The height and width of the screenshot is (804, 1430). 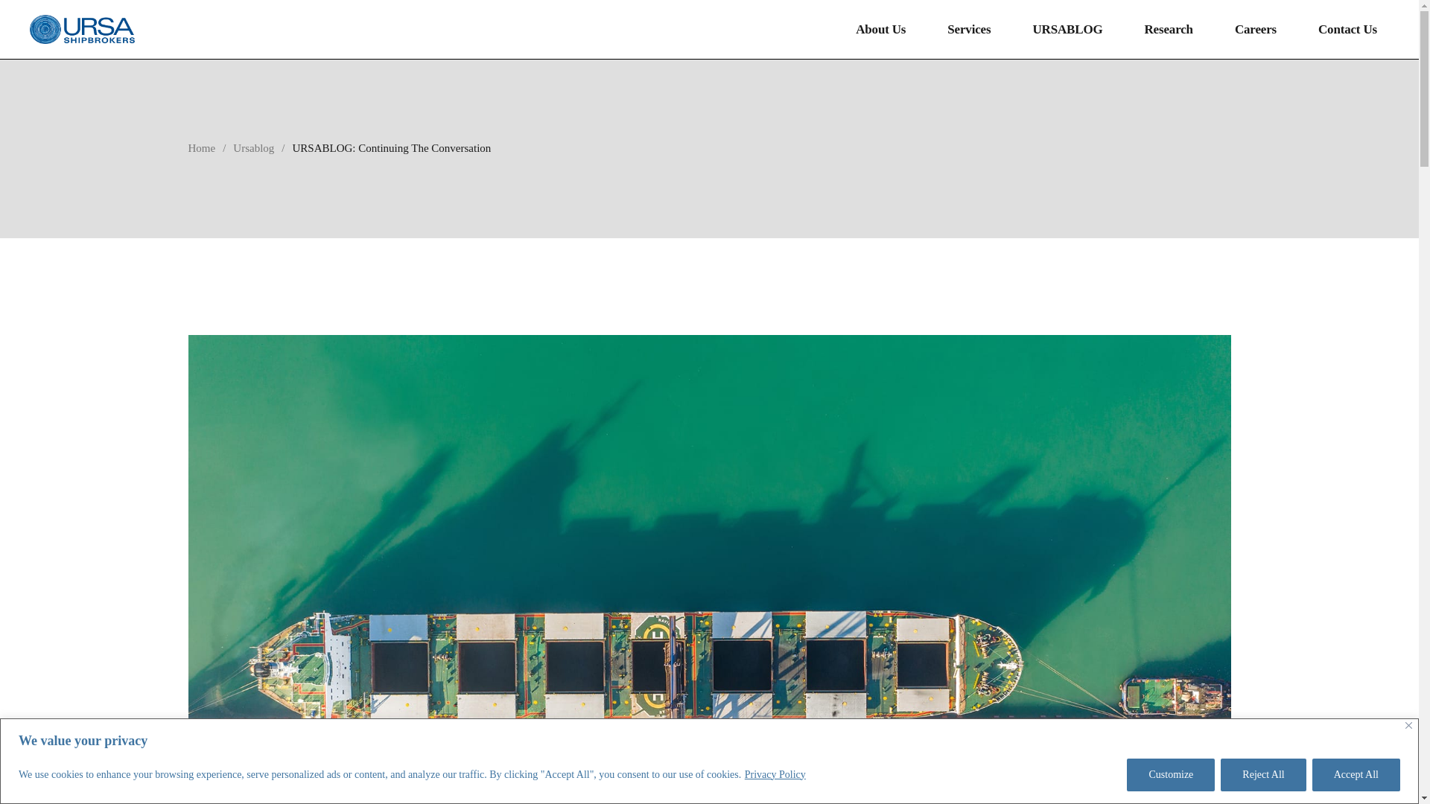 I want to click on Privacy Policy, so click(x=775, y=774).